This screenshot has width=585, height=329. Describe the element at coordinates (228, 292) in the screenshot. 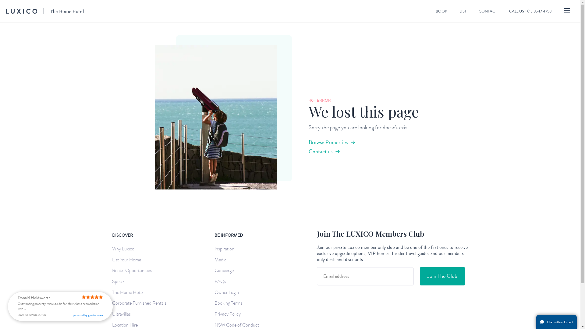

I see `Owner Login` at that location.